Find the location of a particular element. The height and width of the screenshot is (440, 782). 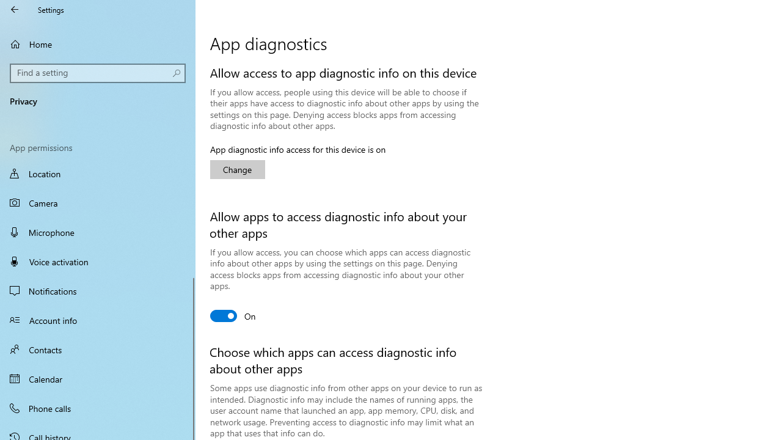

Back is located at coordinates (15, 10).